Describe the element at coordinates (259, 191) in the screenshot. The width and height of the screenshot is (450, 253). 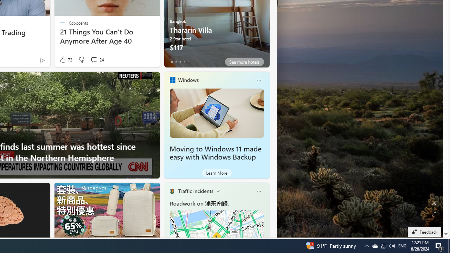
I see `Class: icon-img` at that location.